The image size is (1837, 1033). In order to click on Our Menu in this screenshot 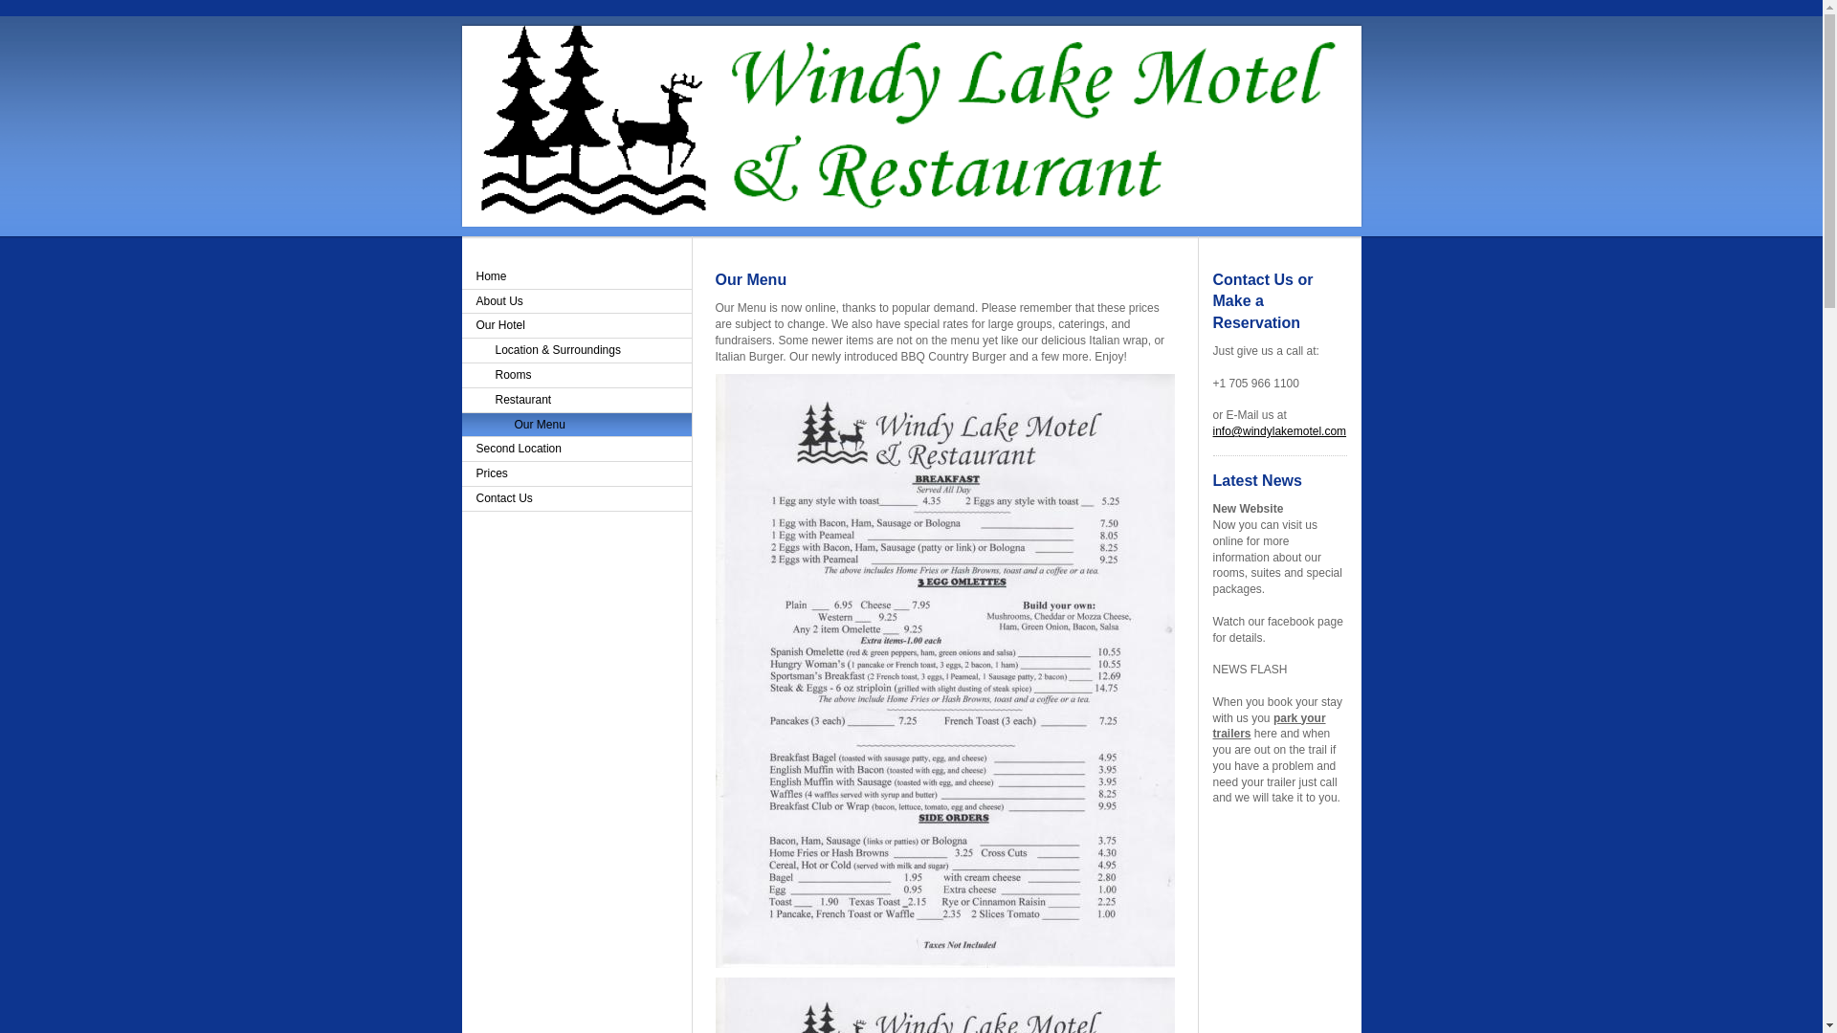, I will do `click(575, 425)`.